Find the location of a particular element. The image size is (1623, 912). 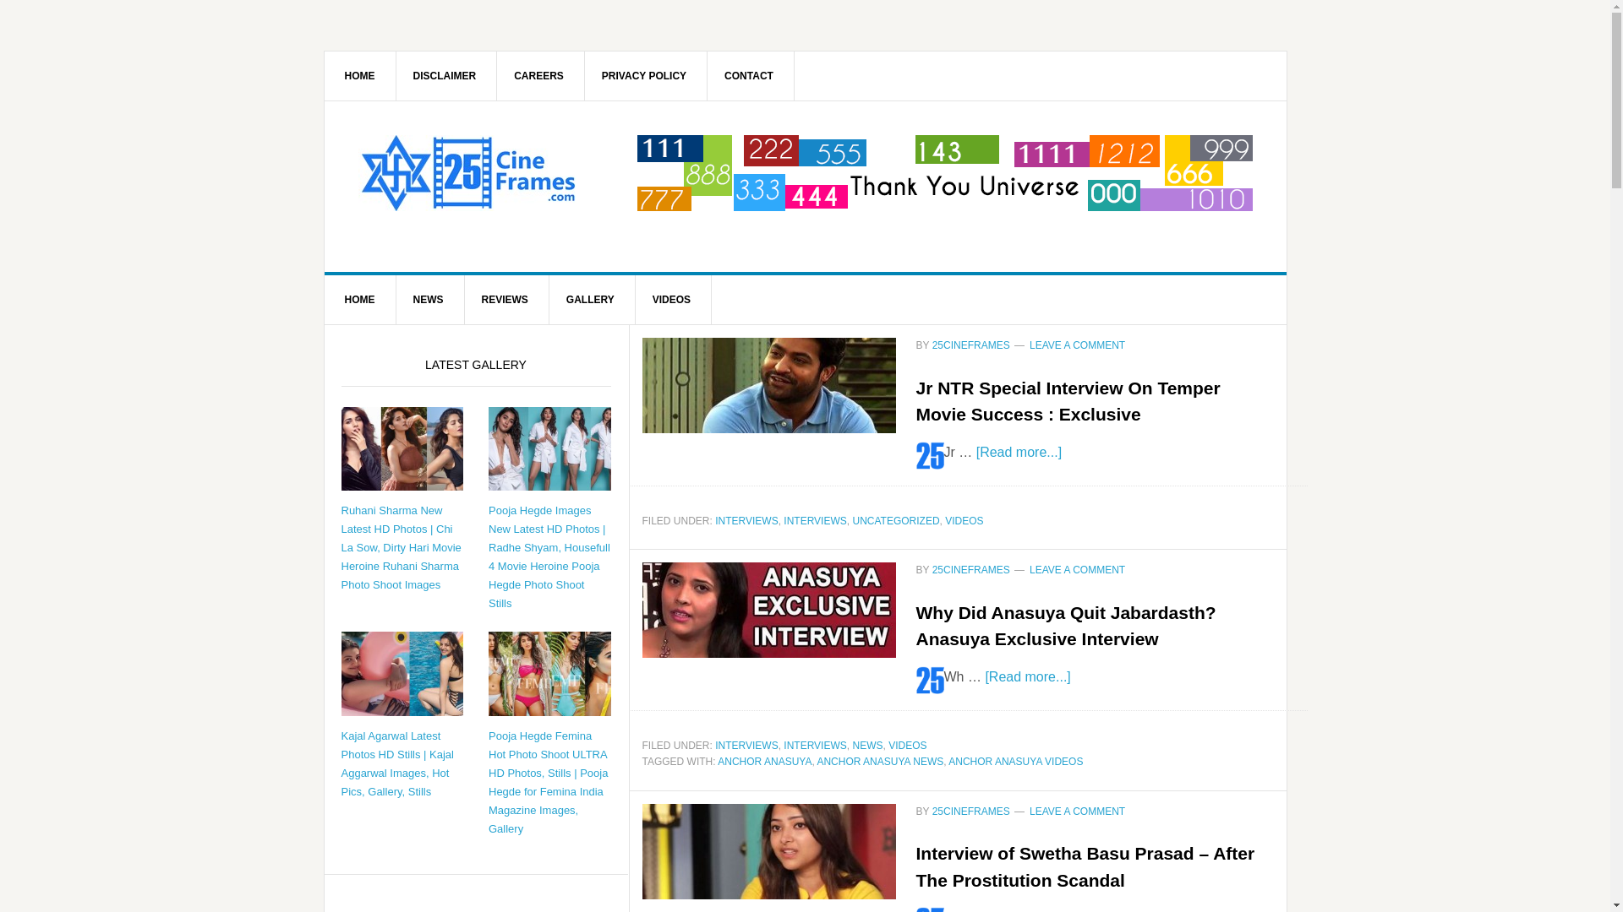

25CINEFRAMES is located at coordinates (468, 173).